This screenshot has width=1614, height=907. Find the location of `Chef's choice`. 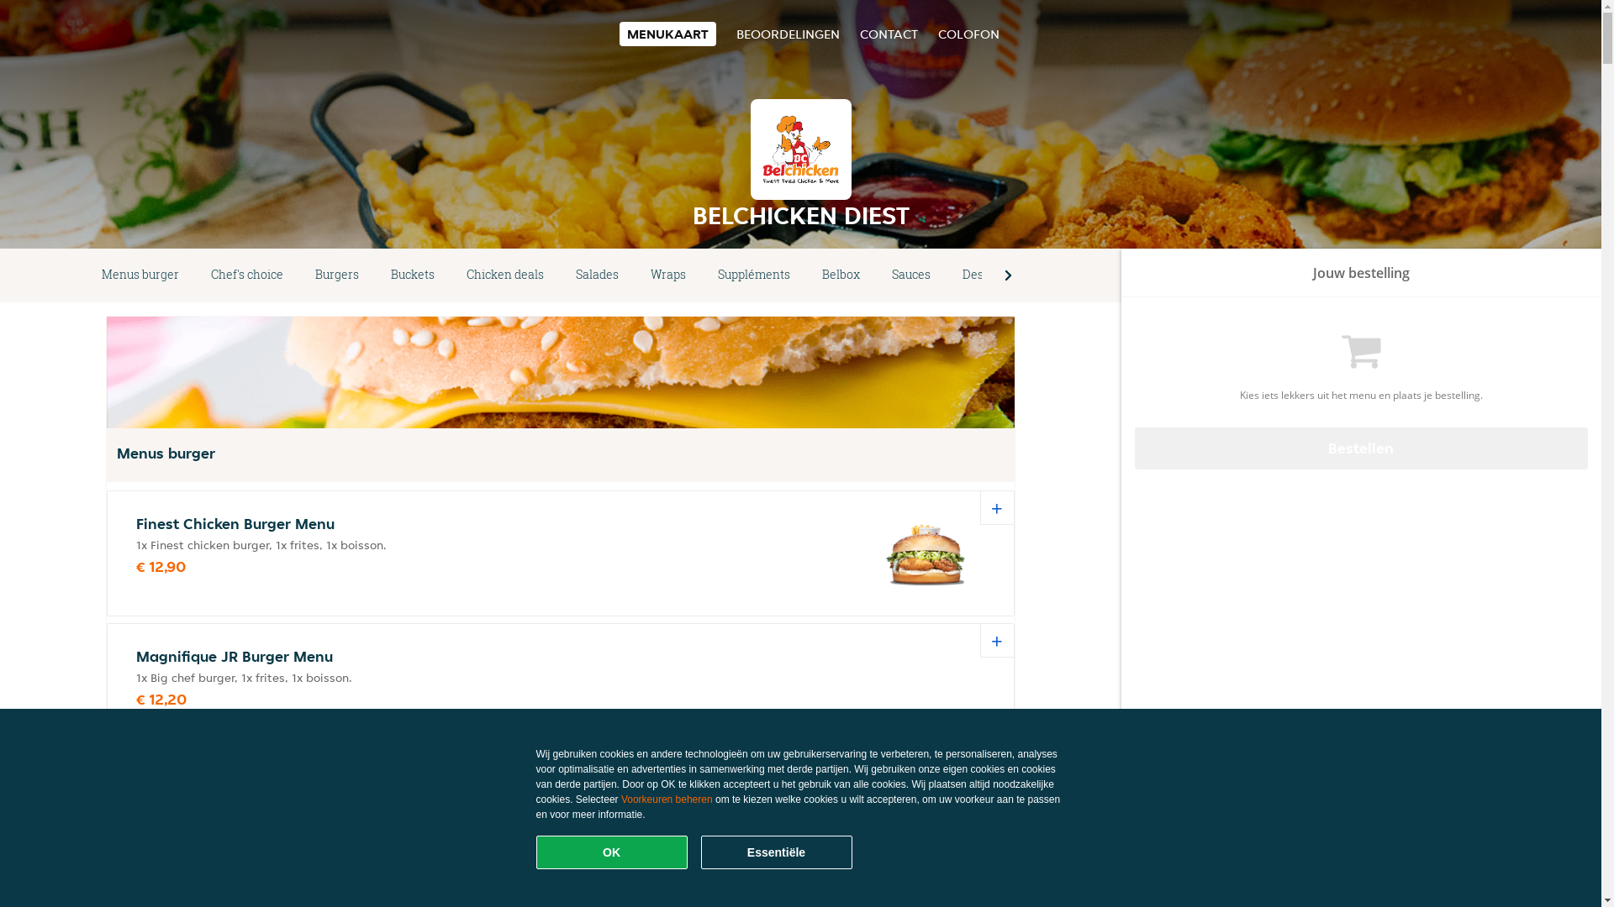

Chef's choice is located at coordinates (247, 275).